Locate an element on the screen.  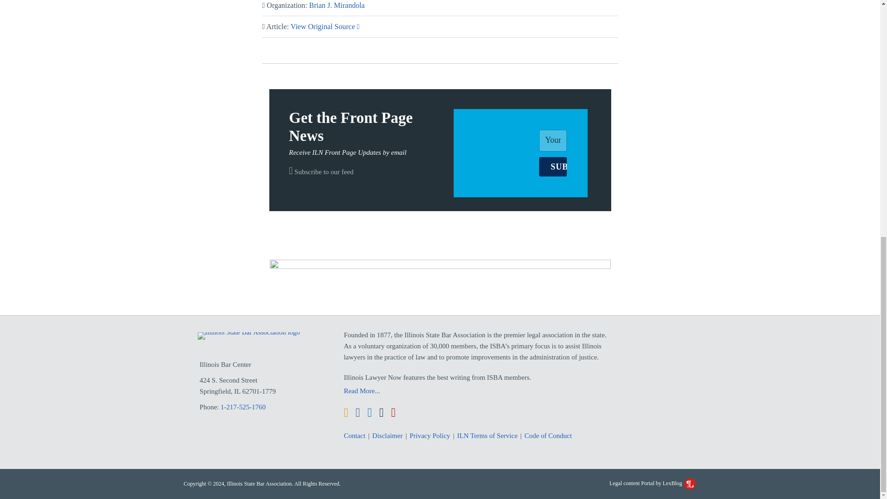
Disclaimer is located at coordinates (387, 435).